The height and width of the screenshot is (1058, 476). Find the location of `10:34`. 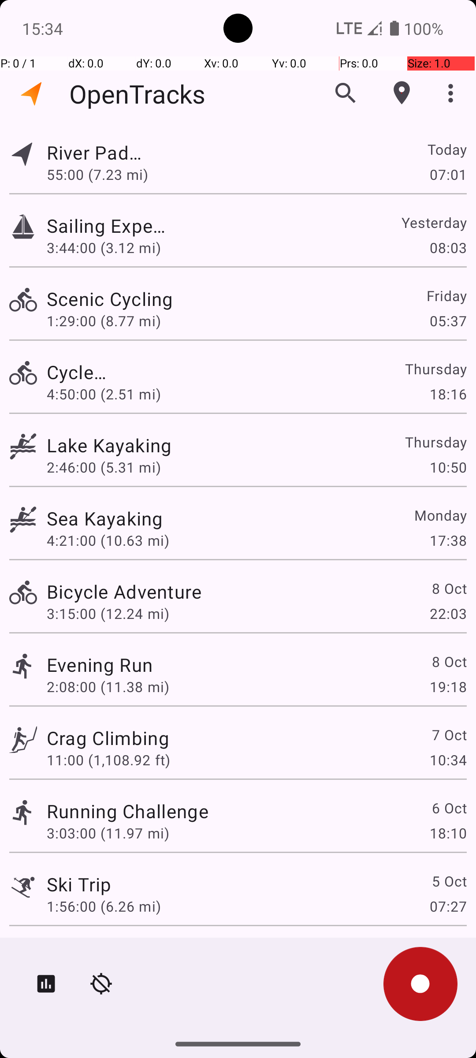

10:34 is located at coordinates (448, 760).